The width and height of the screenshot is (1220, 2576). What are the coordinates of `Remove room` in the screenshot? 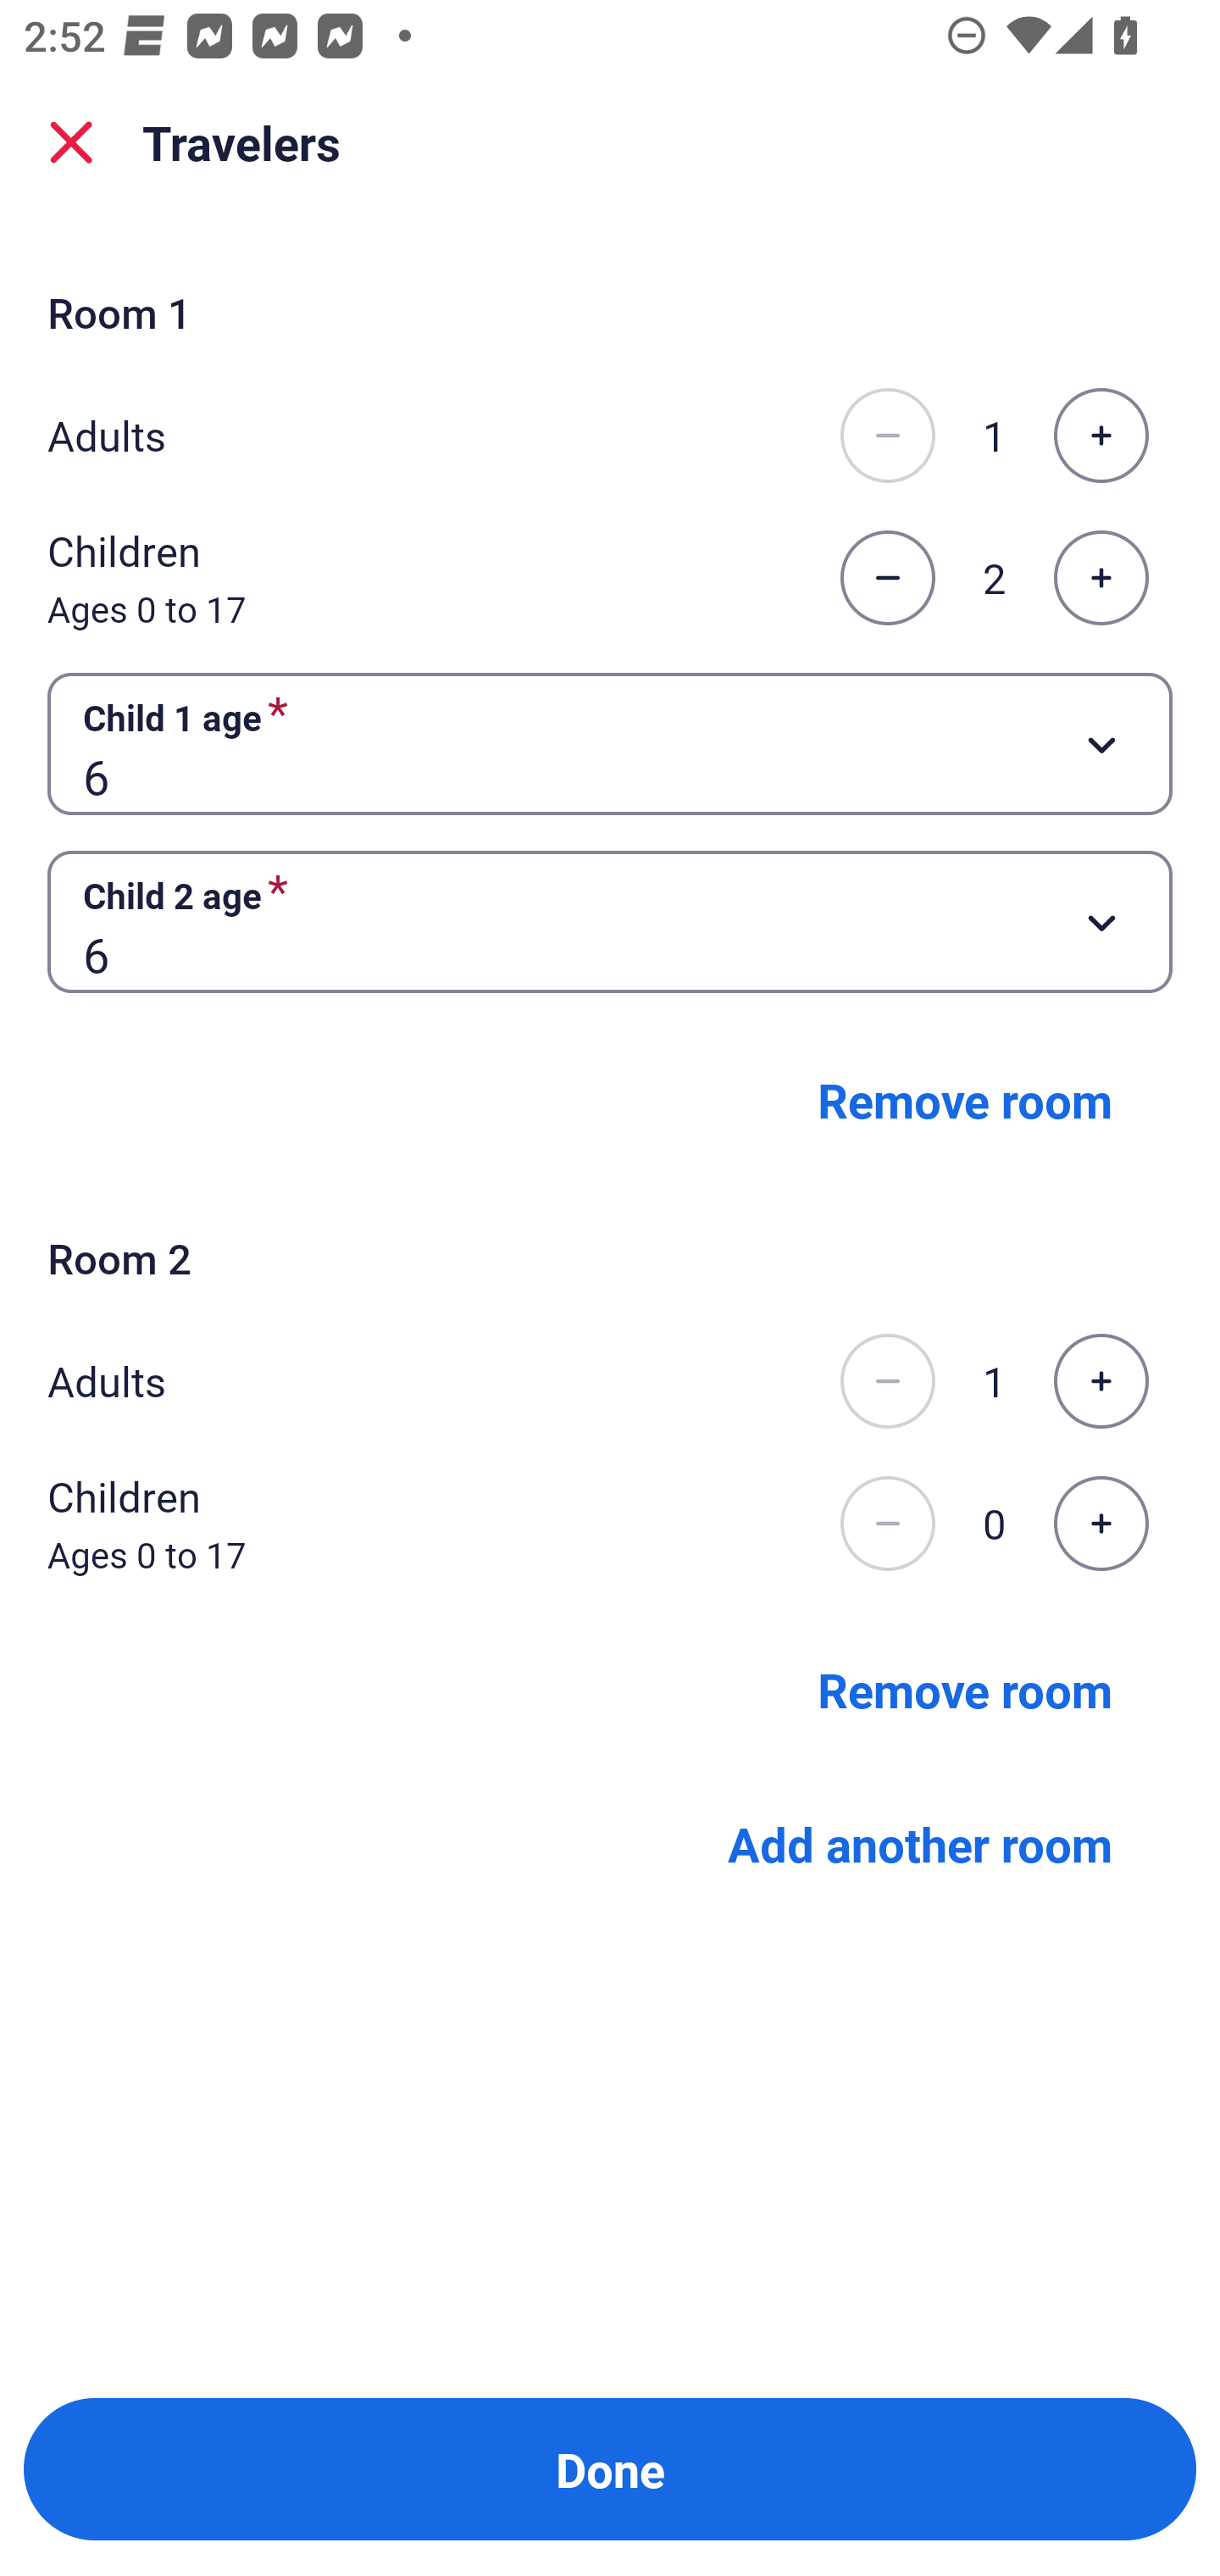 It's located at (965, 1100).